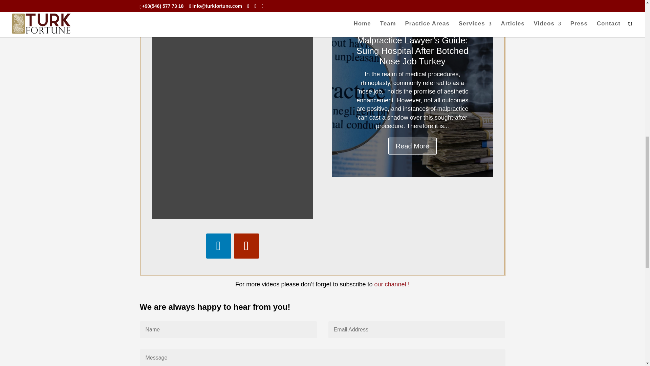 The width and height of the screenshot is (650, 366). Describe the element at coordinates (246, 246) in the screenshot. I see `Follow on Youtube` at that location.